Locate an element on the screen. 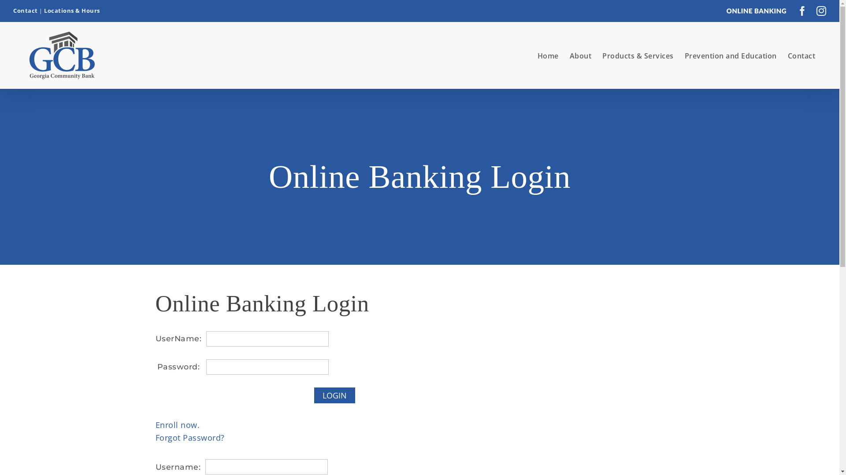  Locations & Hours is located at coordinates (72, 11).